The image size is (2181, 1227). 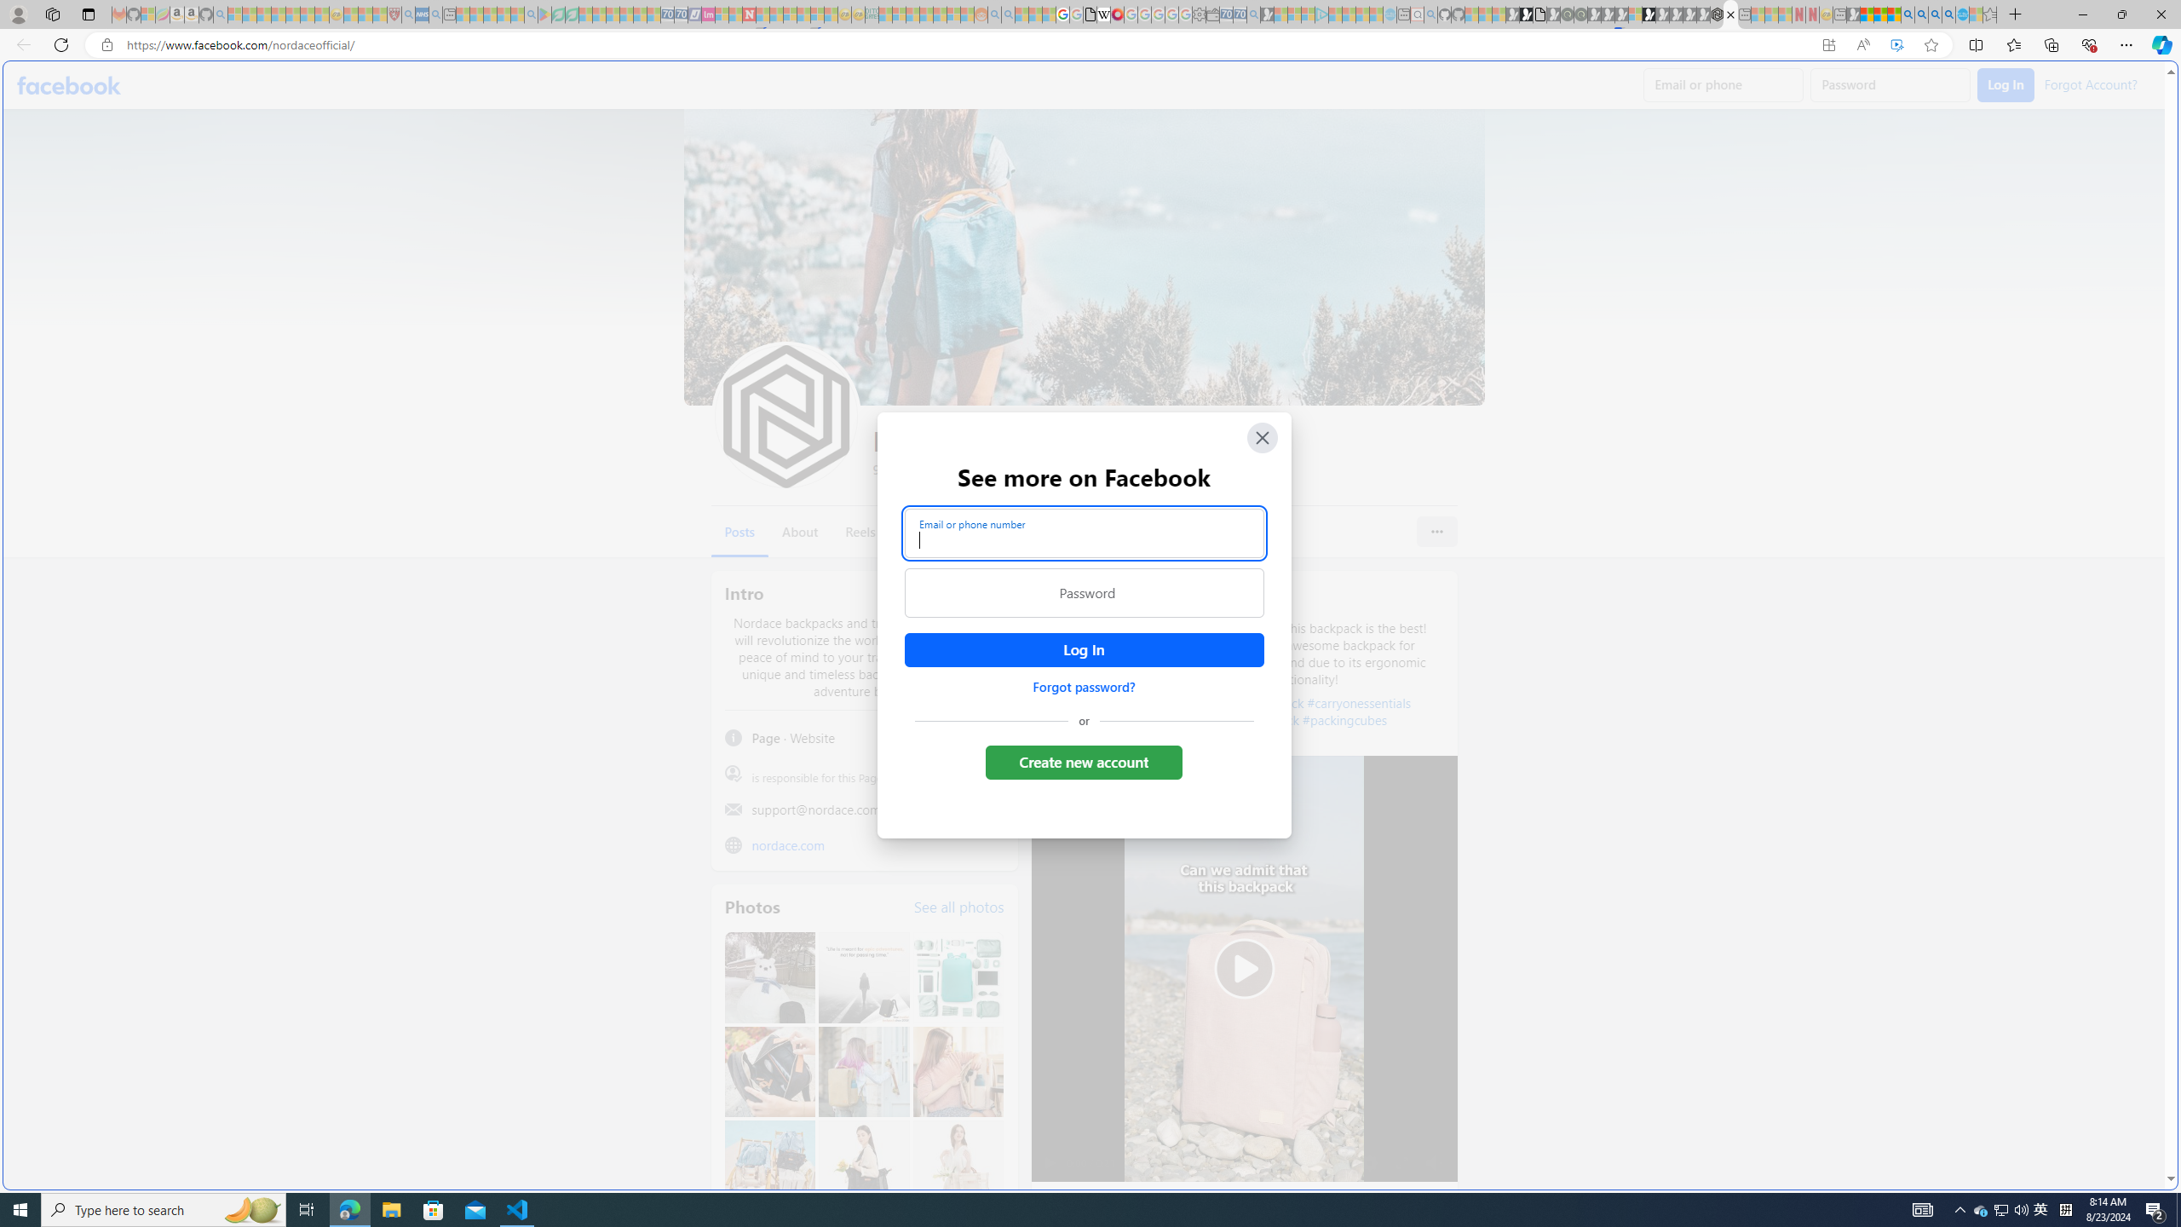 What do you see at coordinates (1634, 14) in the screenshot?
I see `Sign in to your account - Sleeping` at bounding box center [1634, 14].